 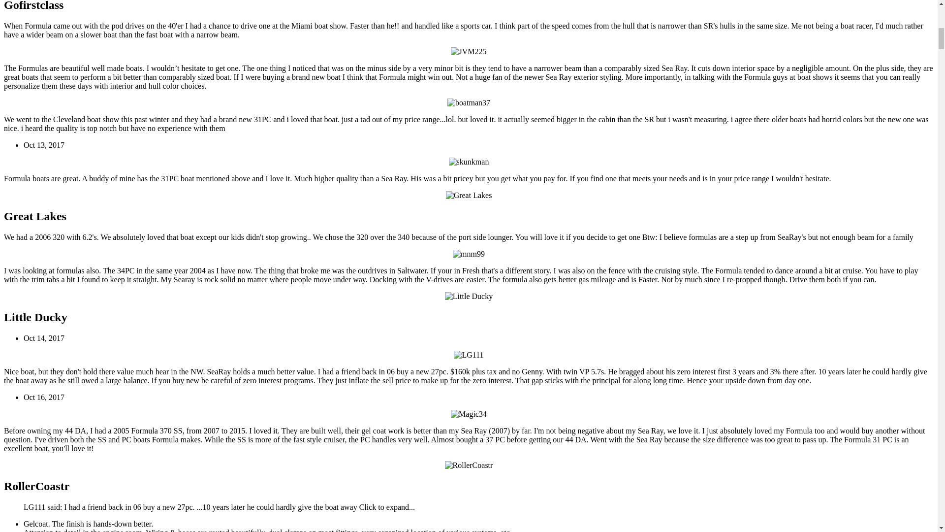 What do you see at coordinates (469, 195) in the screenshot?
I see `cruisers yachts vs formula` at bounding box center [469, 195].